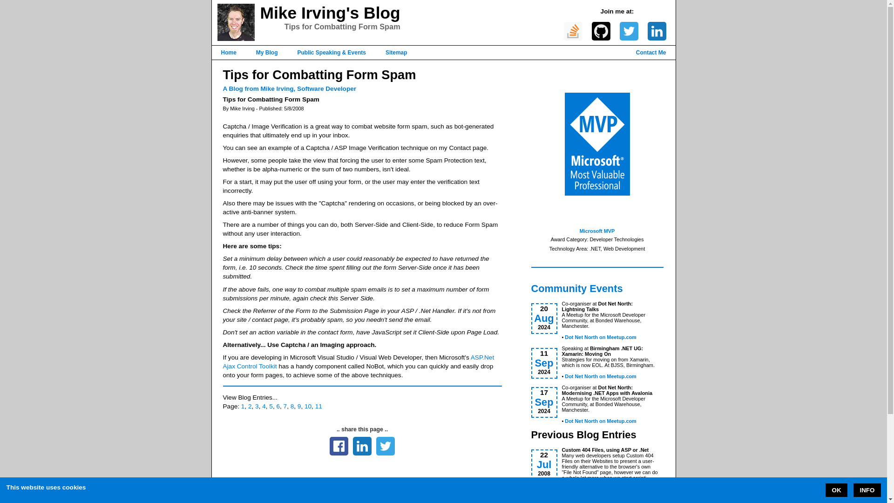 The image size is (894, 503). I want to click on Mike Irving on Stack Overflow, so click(572, 31).